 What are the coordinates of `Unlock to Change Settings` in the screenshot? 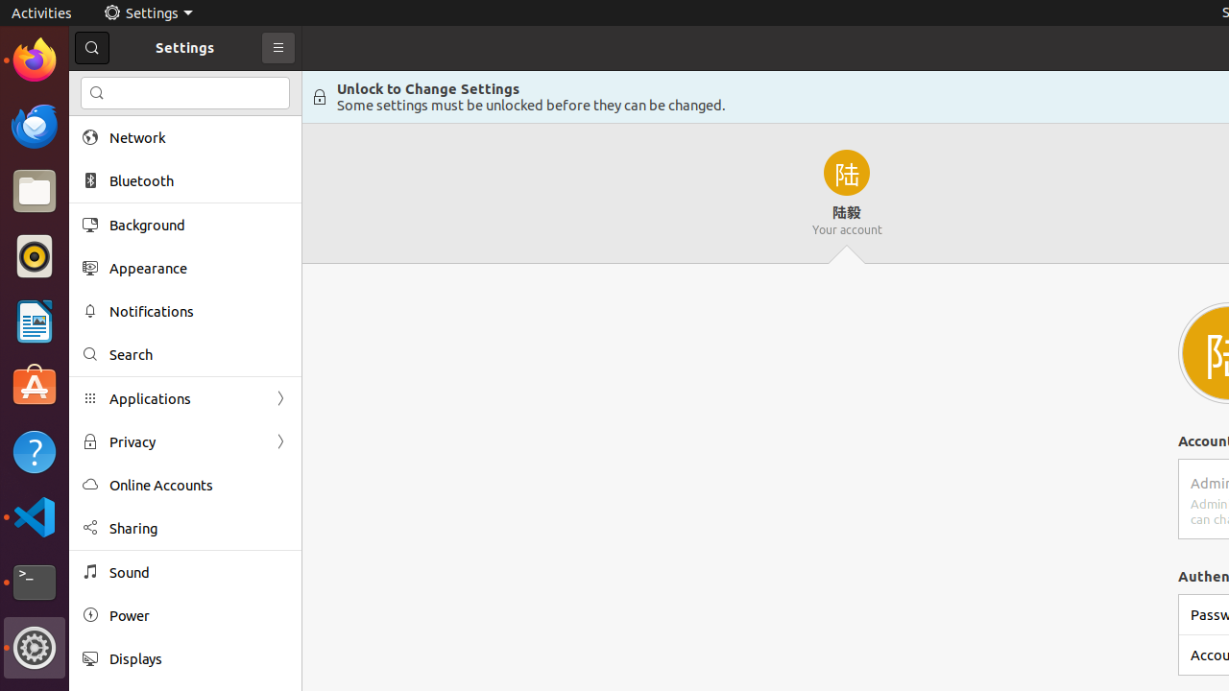 It's located at (428, 88).